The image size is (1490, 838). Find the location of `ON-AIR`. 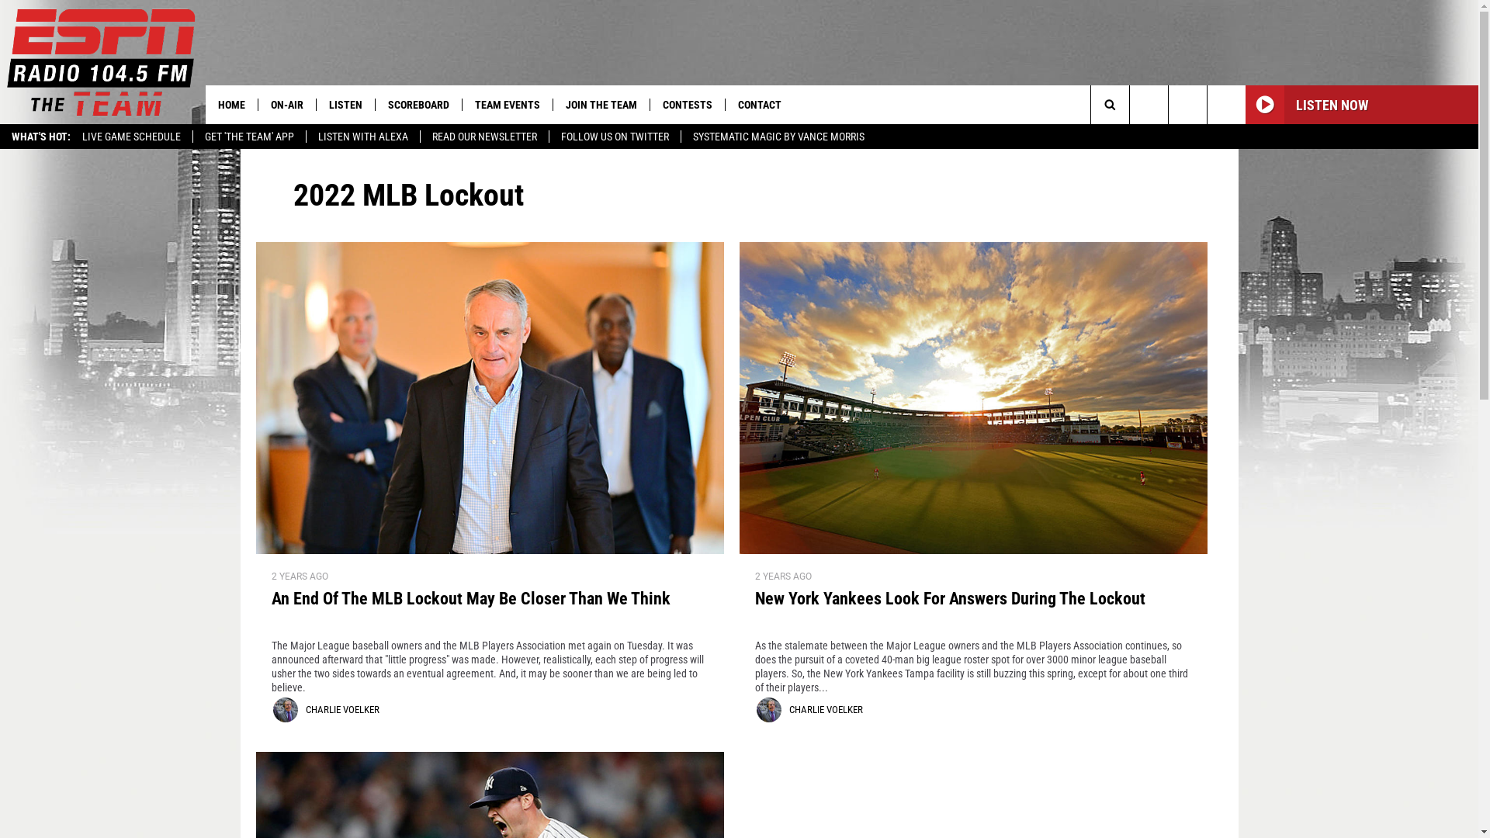

ON-AIR is located at coordinates (287, 105).